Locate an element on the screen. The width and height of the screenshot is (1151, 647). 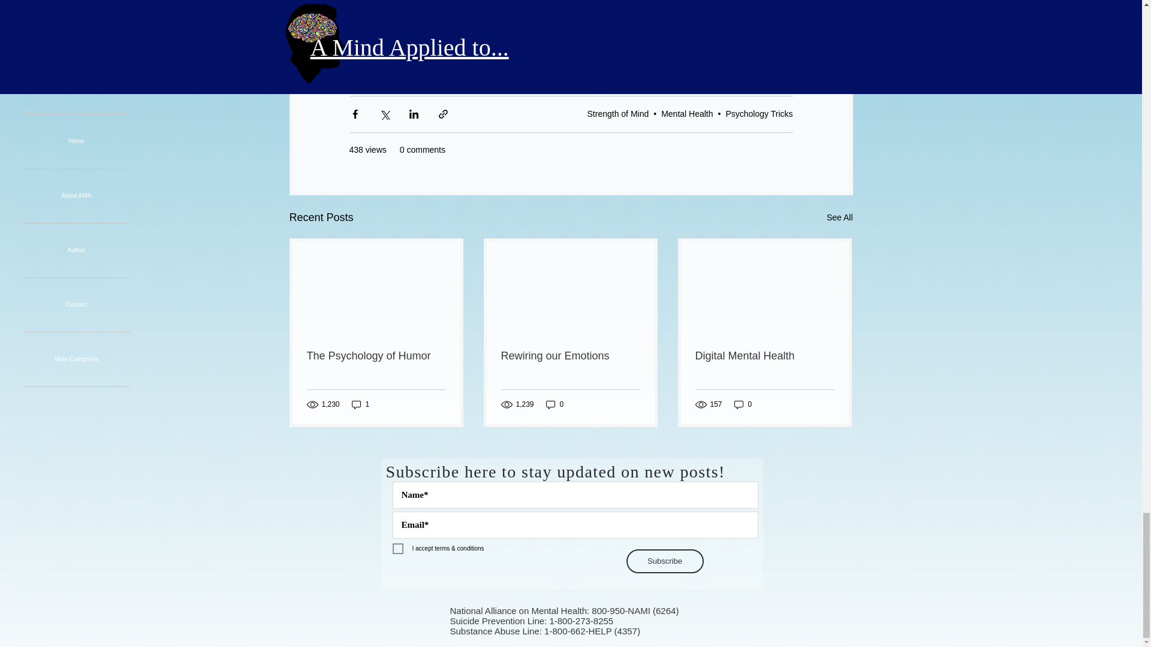
therapy is located at coordinates (609, 68).